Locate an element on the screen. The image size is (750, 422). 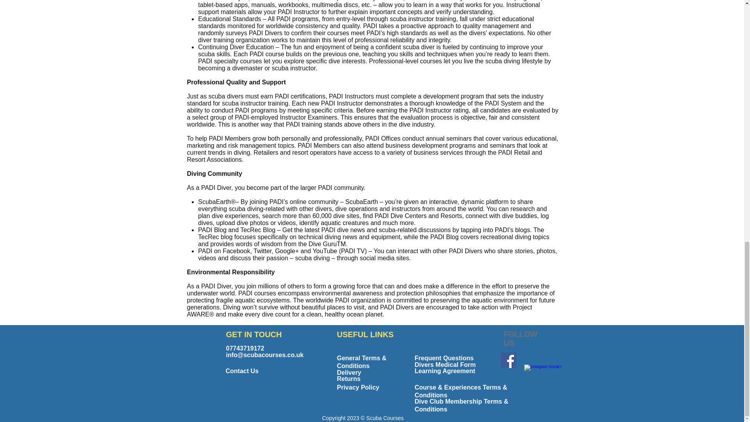
Twitter is located at coordinates (262, 251).